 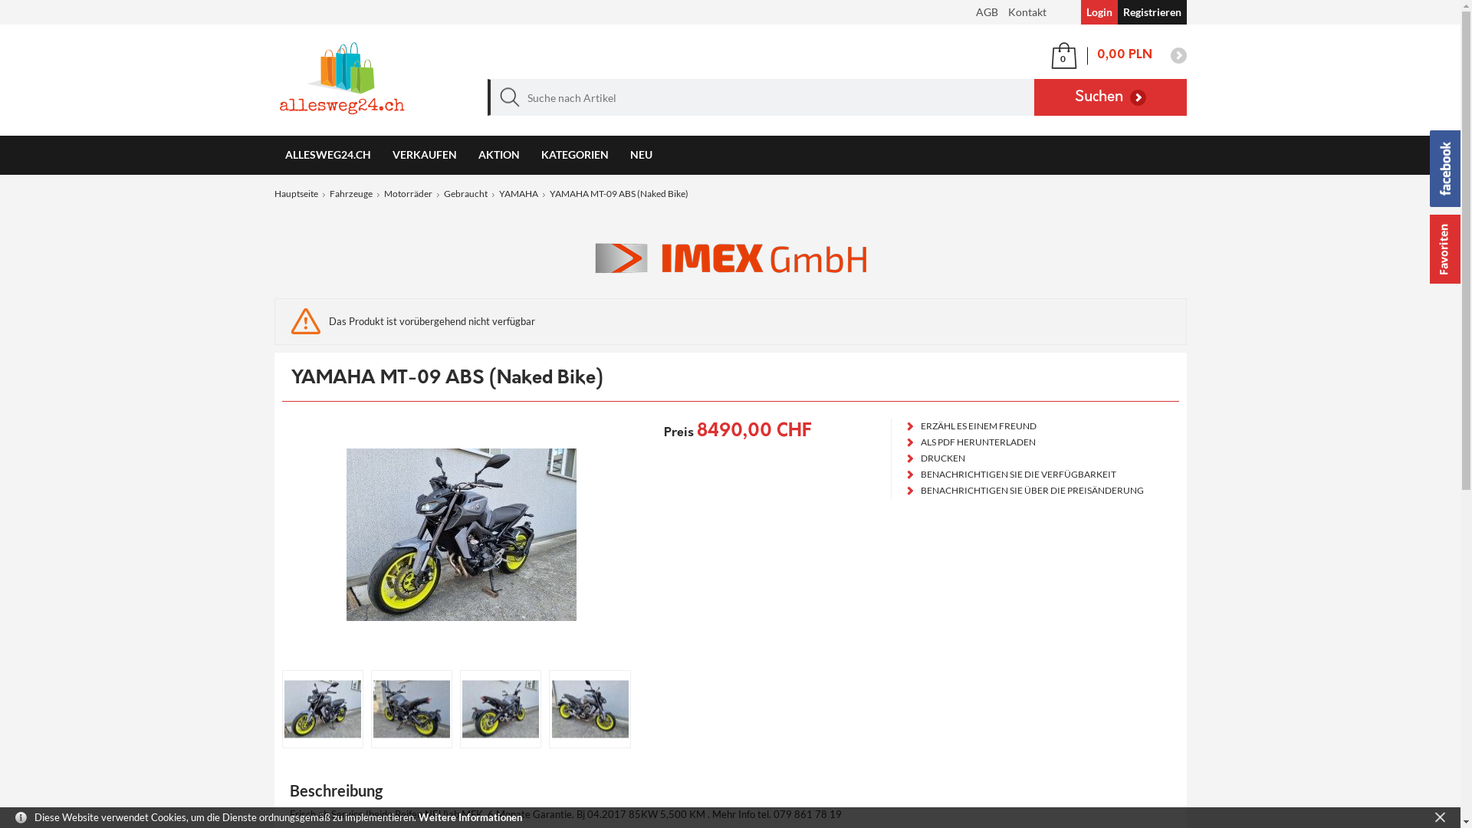 I want to click on 0, so click(x=1064, y=55).